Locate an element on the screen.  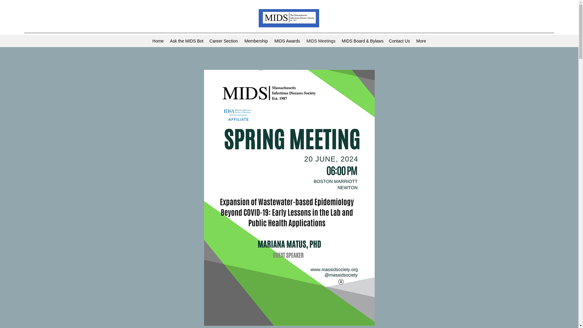
MIDS Meetings is located at coordinates (321, 41).